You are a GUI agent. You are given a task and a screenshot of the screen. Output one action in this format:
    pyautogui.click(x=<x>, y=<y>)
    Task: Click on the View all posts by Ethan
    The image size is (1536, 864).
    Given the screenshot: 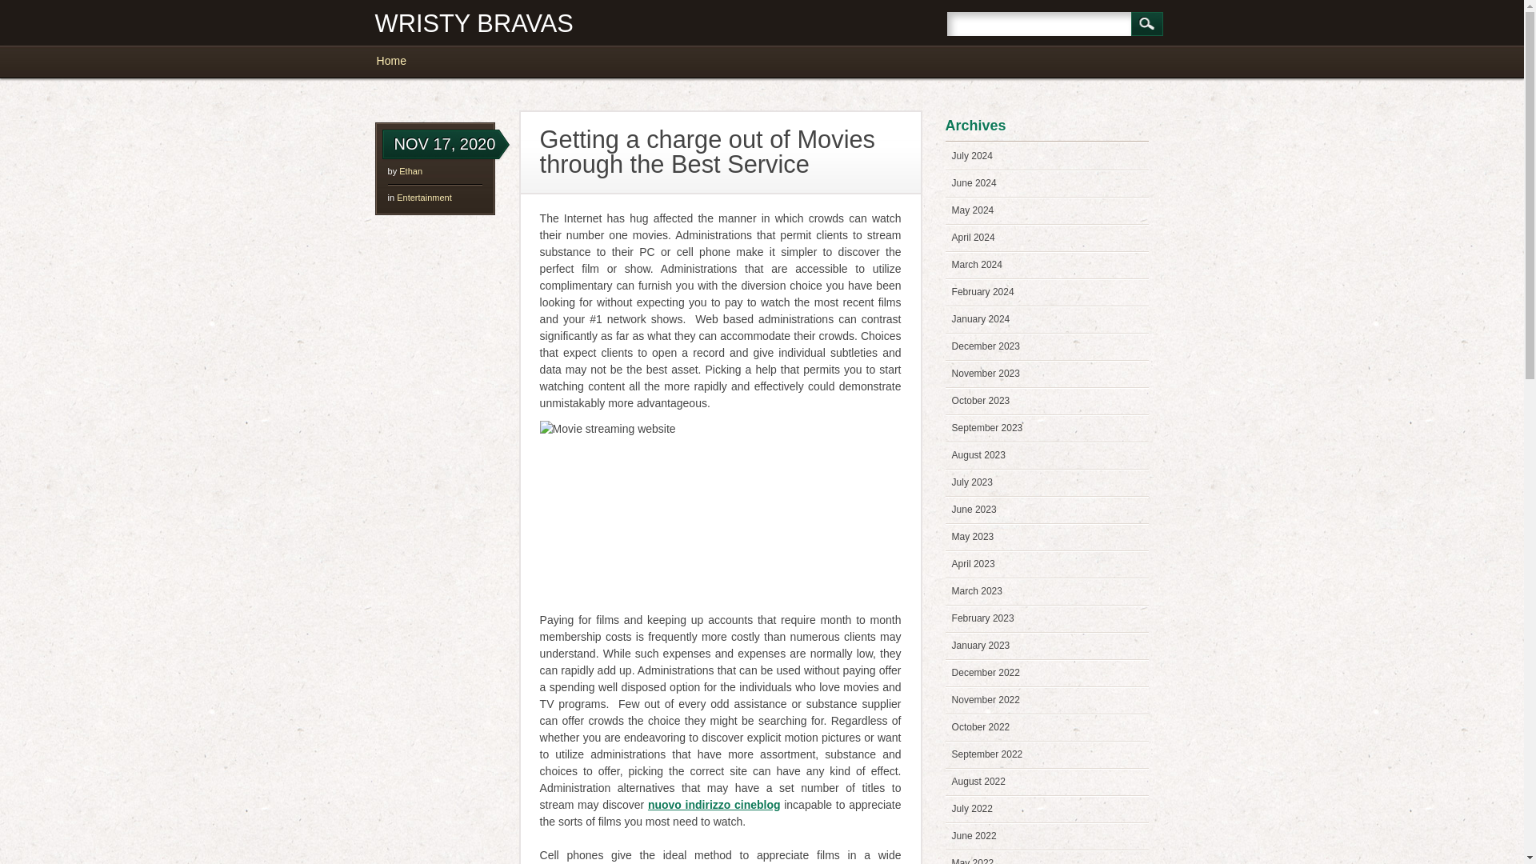 What is the action you would take?
    pyautogui.click(x=411, y=171)
    